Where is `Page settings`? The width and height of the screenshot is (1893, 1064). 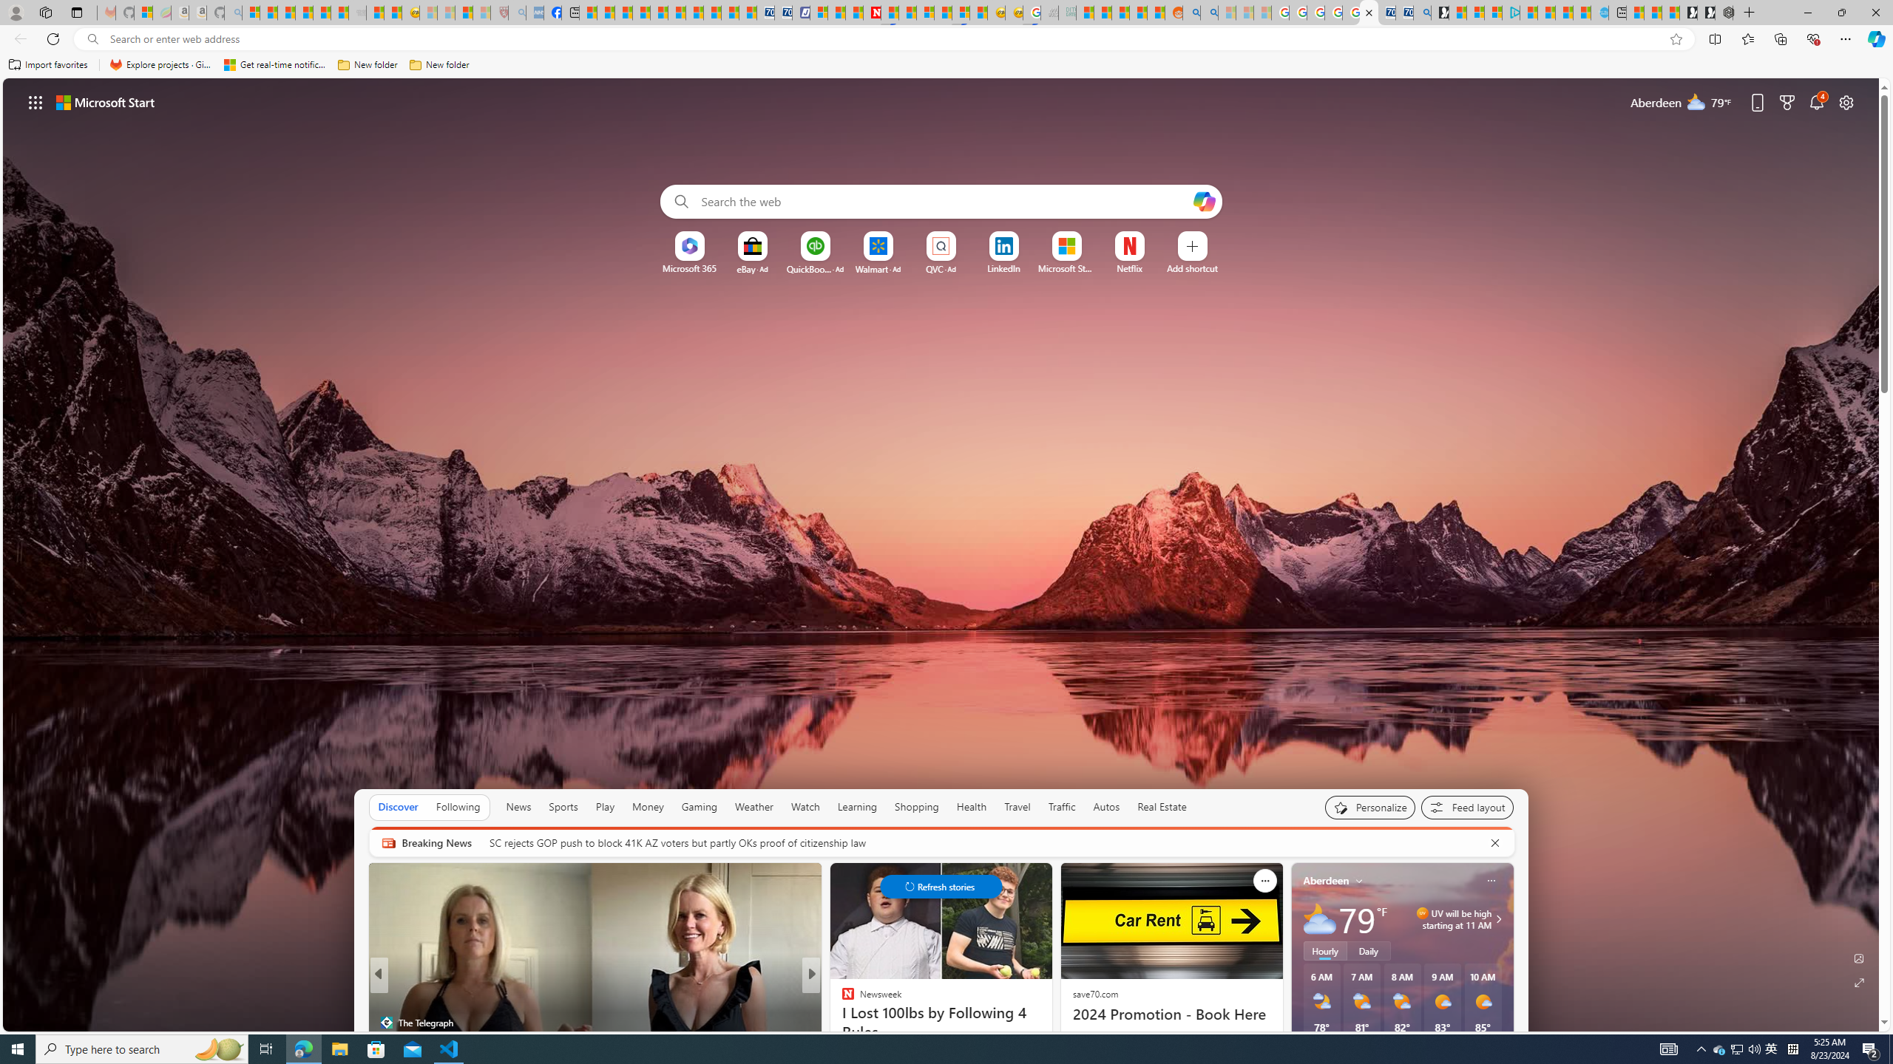
Page settings is located at coordinates (1846, 102).